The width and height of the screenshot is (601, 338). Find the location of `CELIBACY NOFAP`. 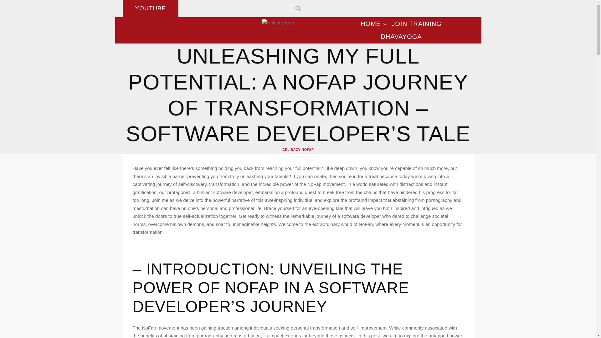

CELIBACY NOFAP is located at coordinates (298, 149).